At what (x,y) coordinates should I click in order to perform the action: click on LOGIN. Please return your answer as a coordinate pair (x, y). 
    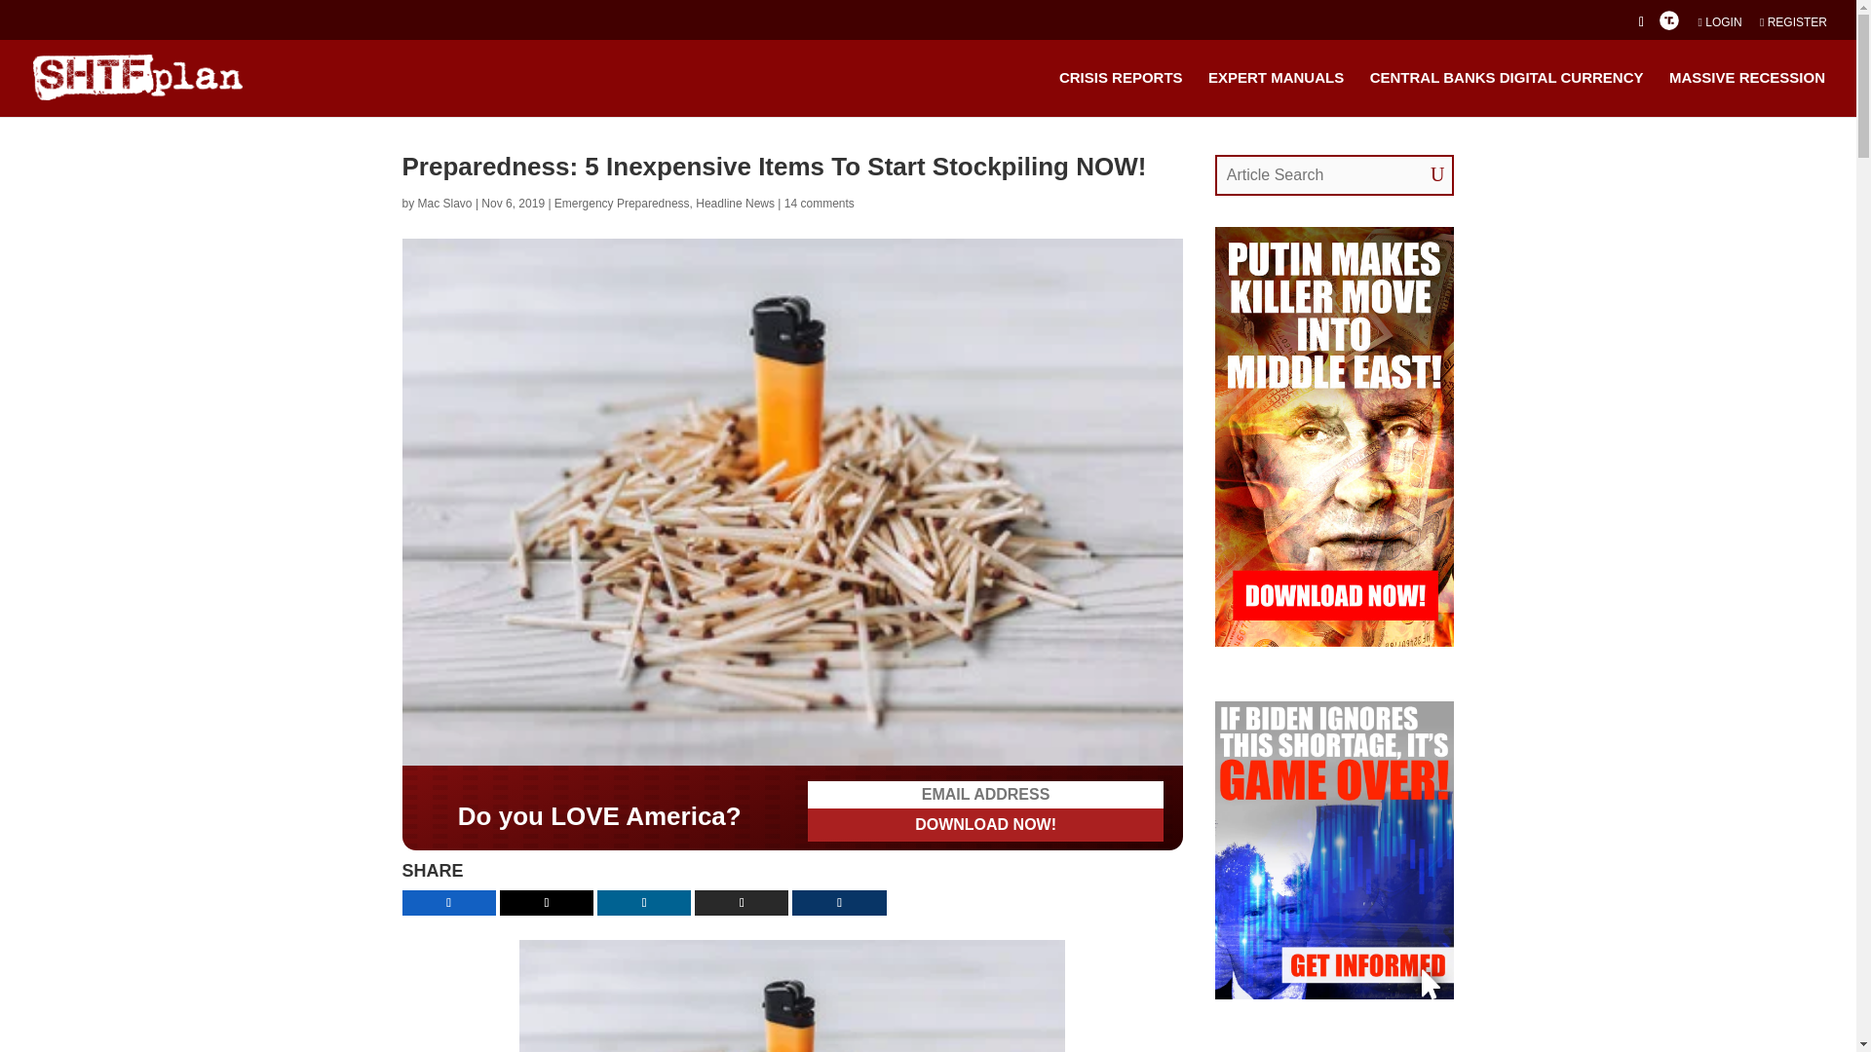
    Looking at the image, I should click on (1719, 26).